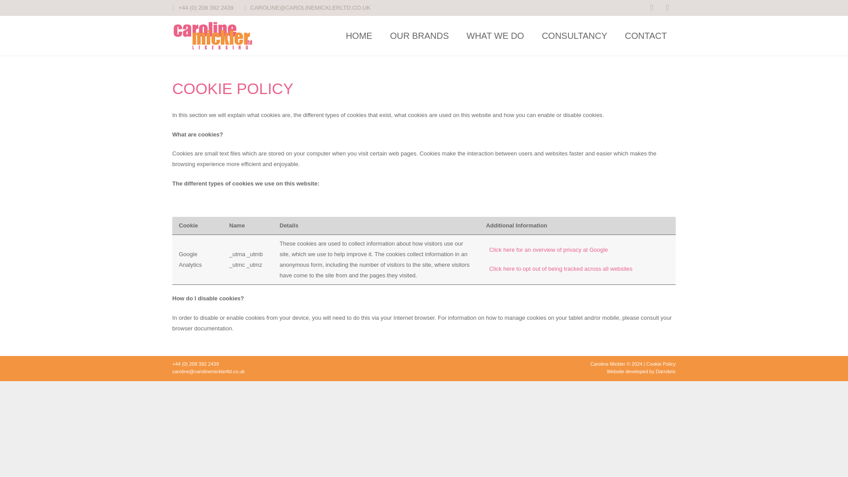 Image resolution: width=848 pixels, height=477 pixels. Describe the element at coordinates (495, 35) in the screenshot. I see `WHAT WE DO` at that location.